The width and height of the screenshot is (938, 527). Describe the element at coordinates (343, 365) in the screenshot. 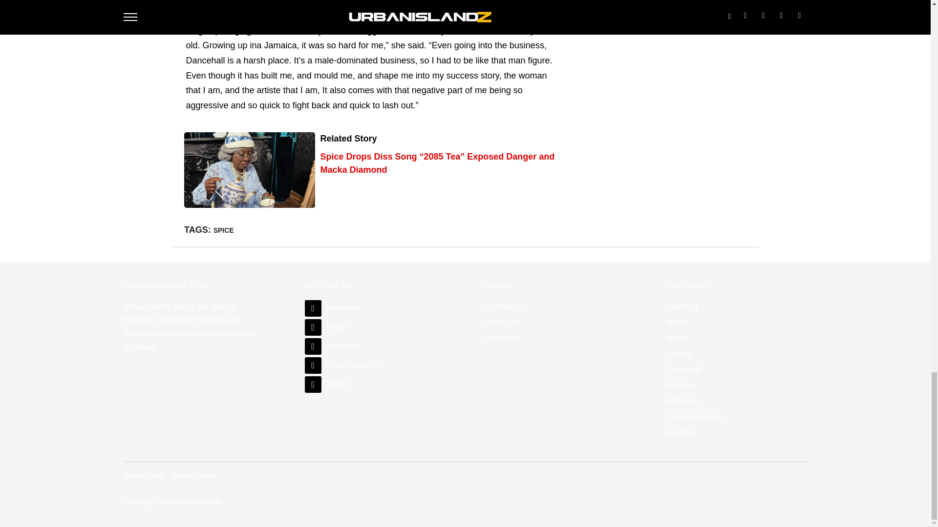

I see `UrbanIslandzTV` at that location.